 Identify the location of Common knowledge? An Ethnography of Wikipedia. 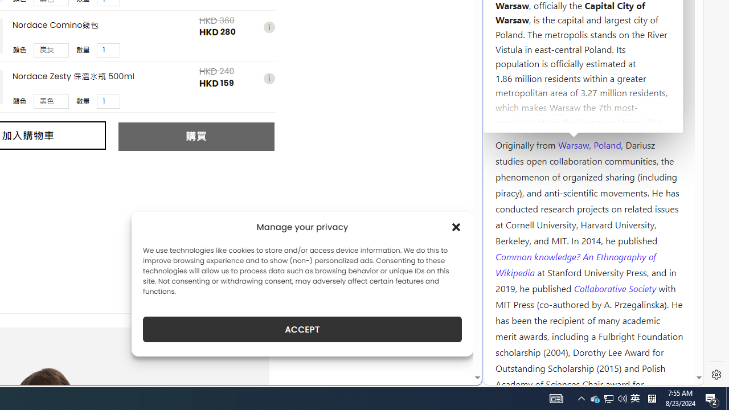
(575, 264).